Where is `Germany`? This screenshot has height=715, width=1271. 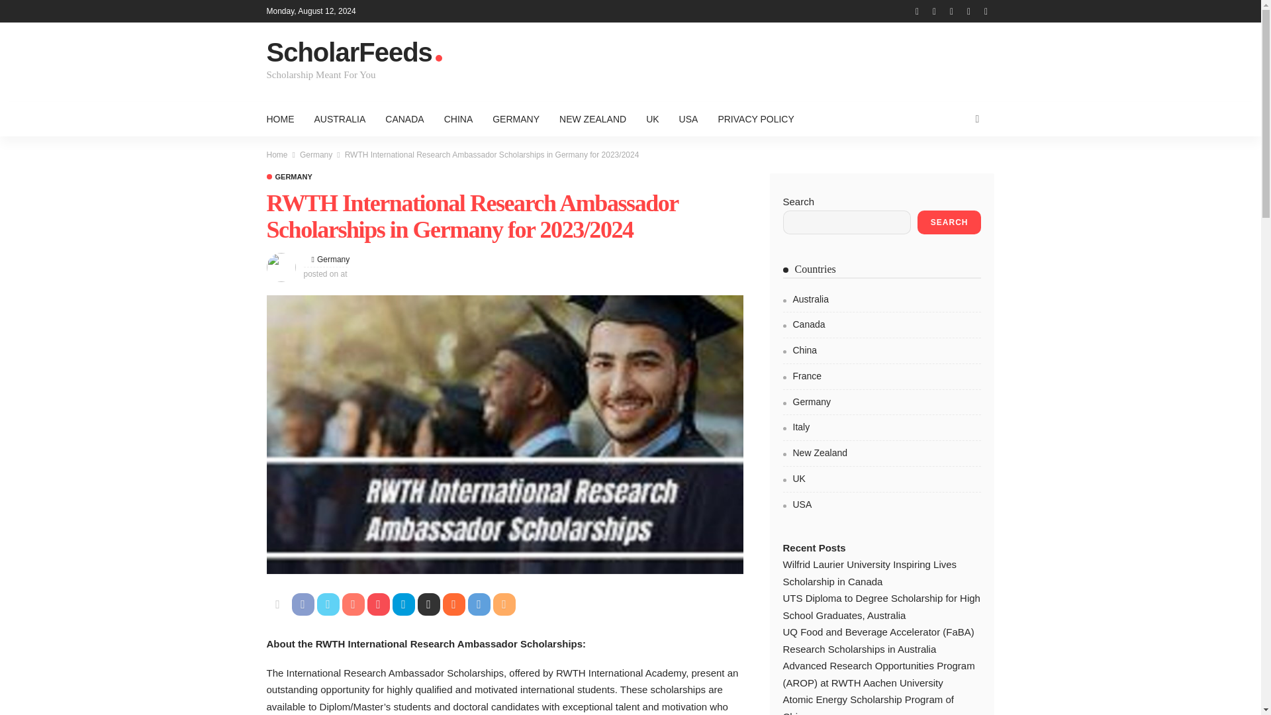
Germany is located at coordinates (289, 177).